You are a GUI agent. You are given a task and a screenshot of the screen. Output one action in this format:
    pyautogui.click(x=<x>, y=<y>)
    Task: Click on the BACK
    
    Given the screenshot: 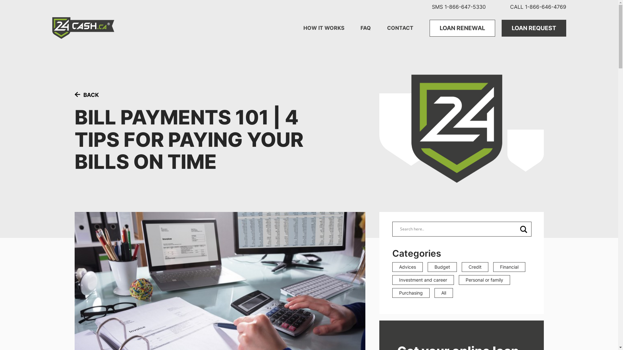 What is the action you would take?
    pyautogui.click(x=87, y=95)
    